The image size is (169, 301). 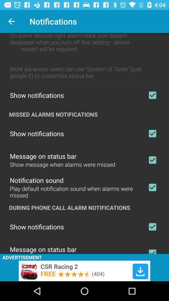 I want to click on select advertisement, so click(x=84, y=271).